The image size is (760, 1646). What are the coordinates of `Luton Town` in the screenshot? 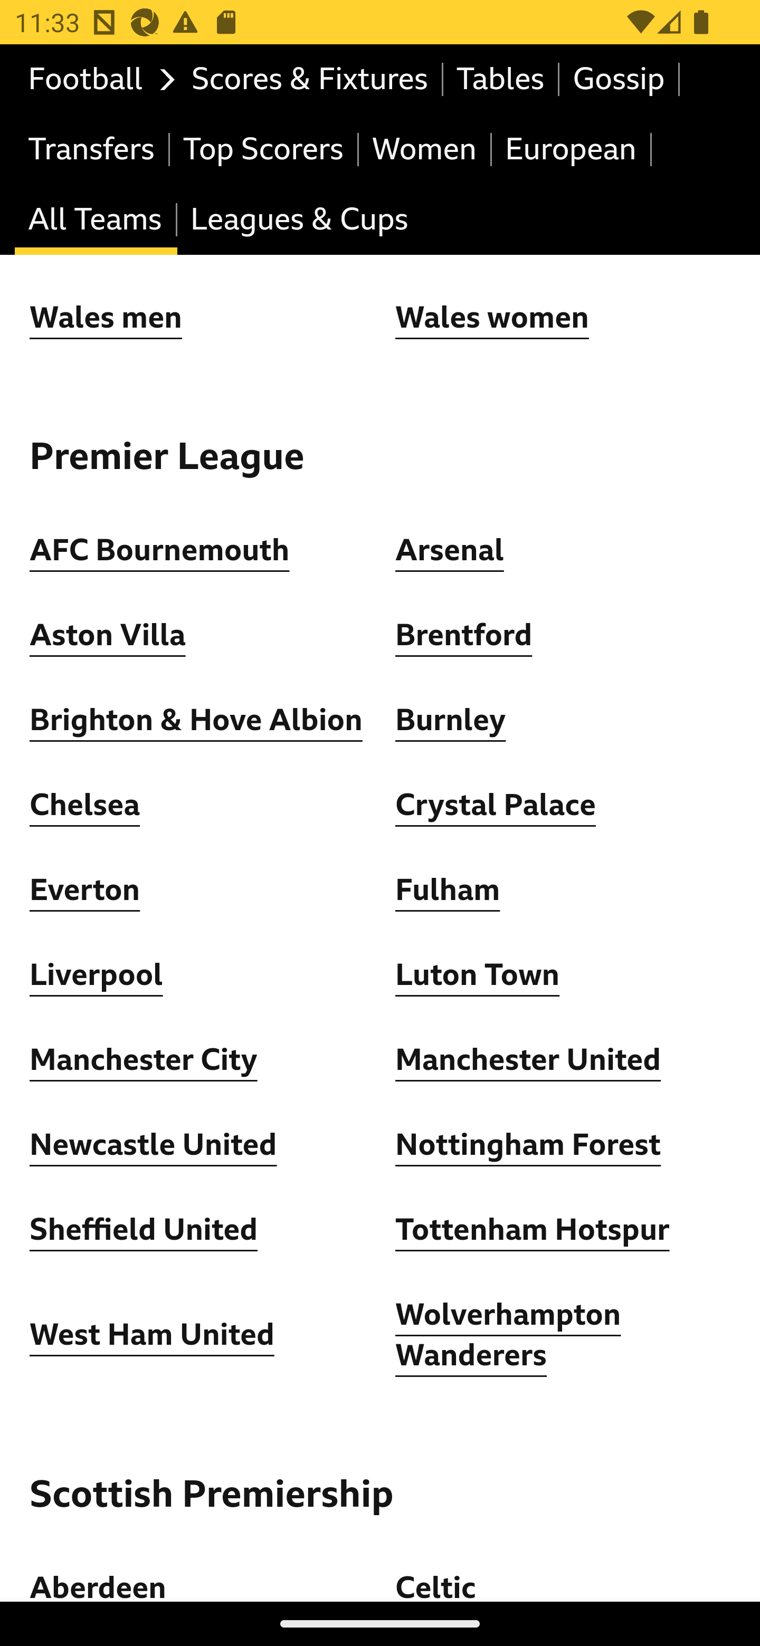 It's located at (478, 976).